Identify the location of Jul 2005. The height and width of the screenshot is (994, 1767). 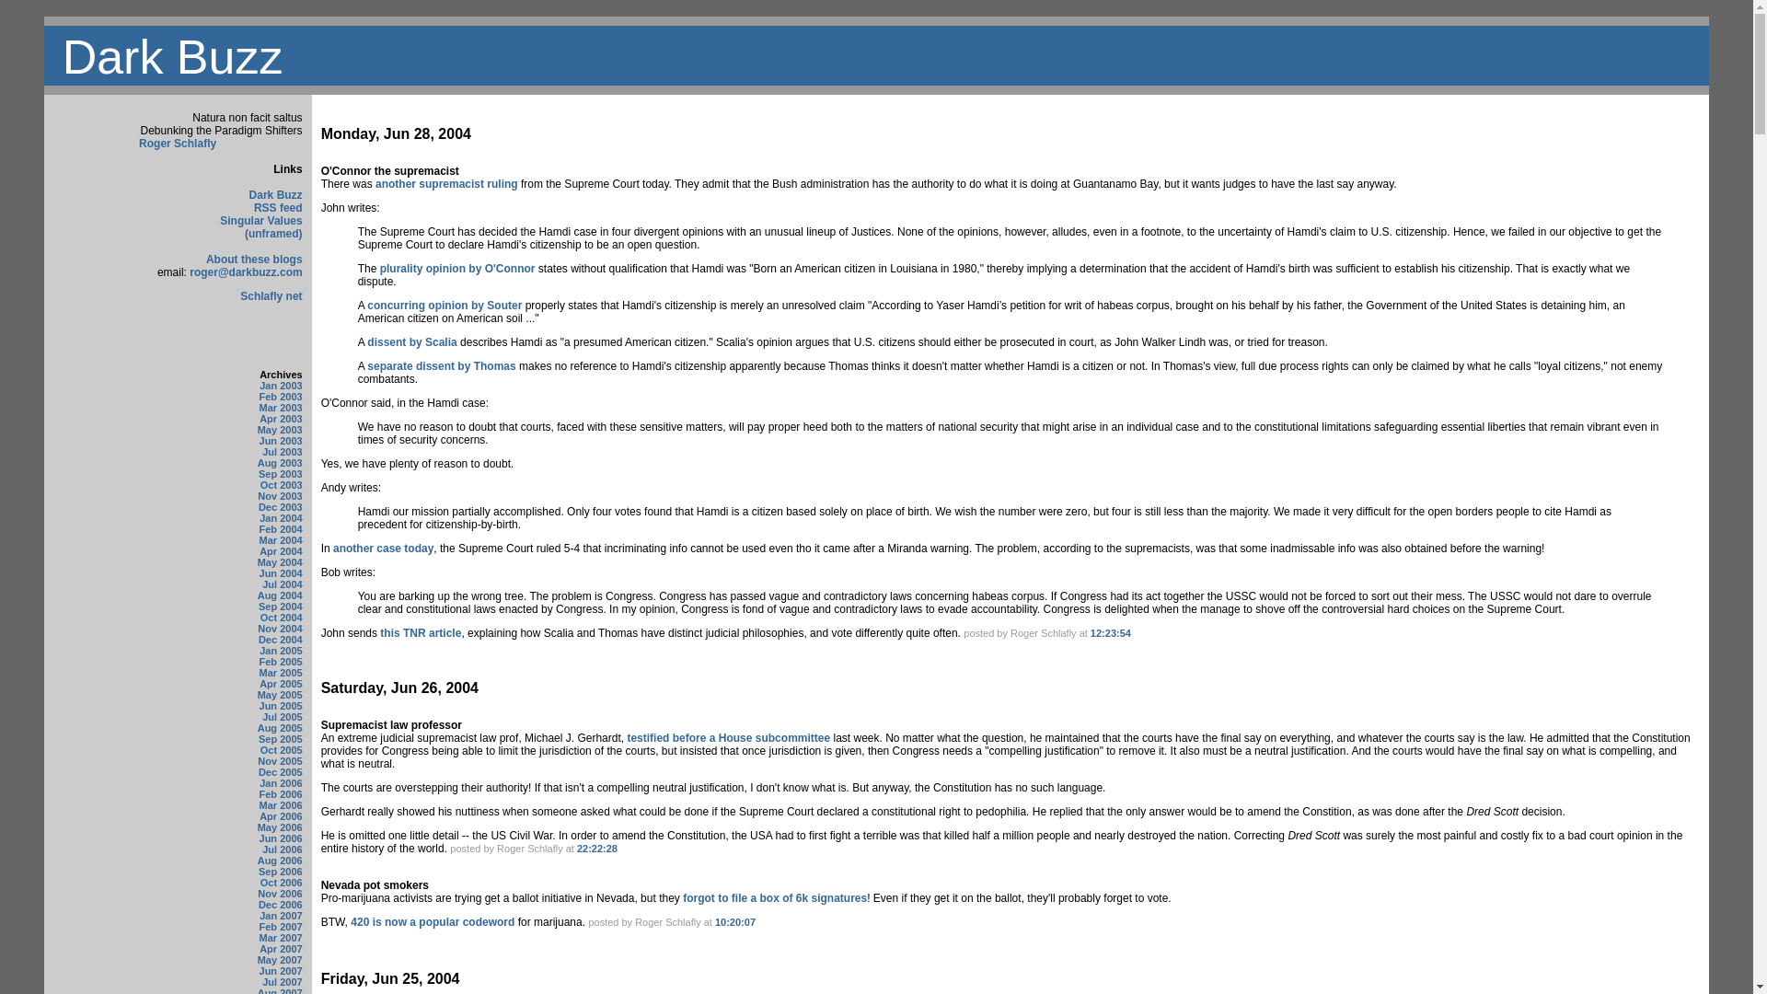
(282, 717).